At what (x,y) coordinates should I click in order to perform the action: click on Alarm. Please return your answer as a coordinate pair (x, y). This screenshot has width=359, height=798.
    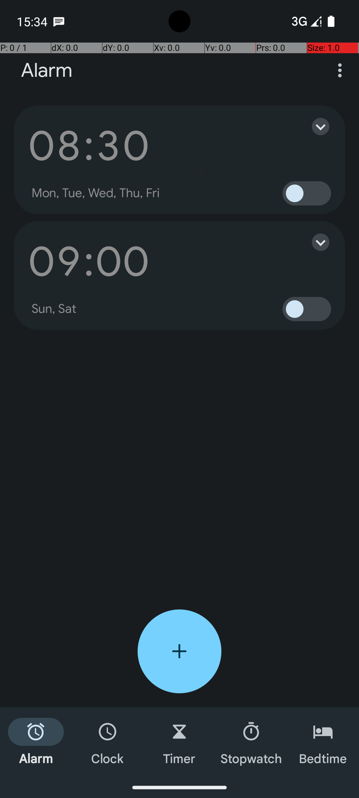
    Looking at the image, I should click on (47, 70).